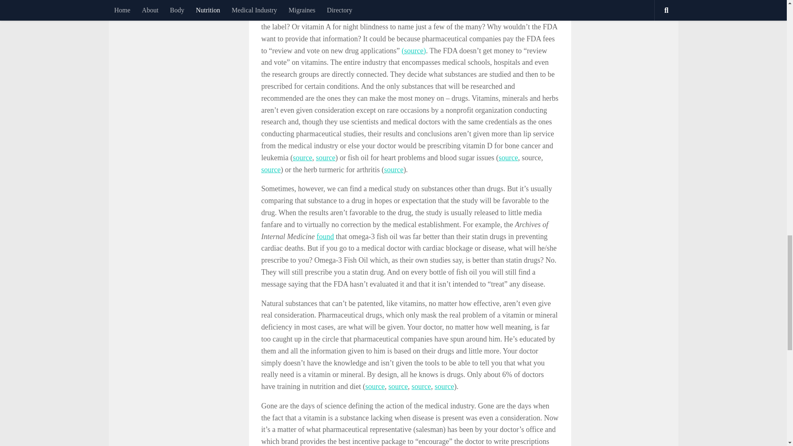  I want to click on source, so click(271, 169).